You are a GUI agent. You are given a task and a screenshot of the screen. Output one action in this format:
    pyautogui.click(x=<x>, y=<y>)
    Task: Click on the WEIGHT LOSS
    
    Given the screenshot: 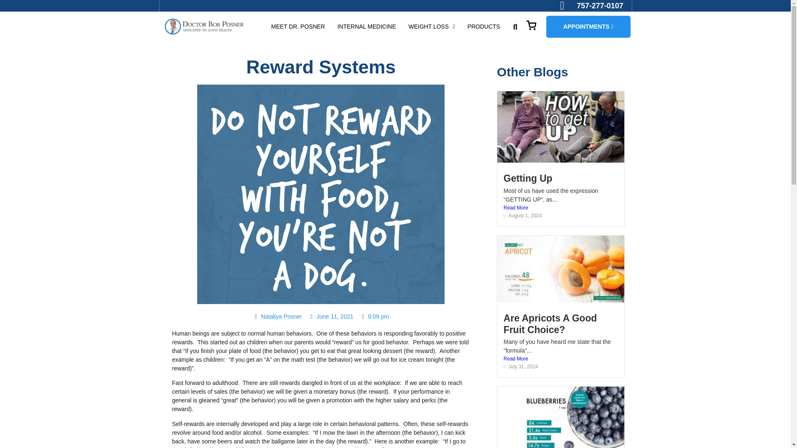 What is the action you would take?
    pyautogui.click(x=432, y=27)
    